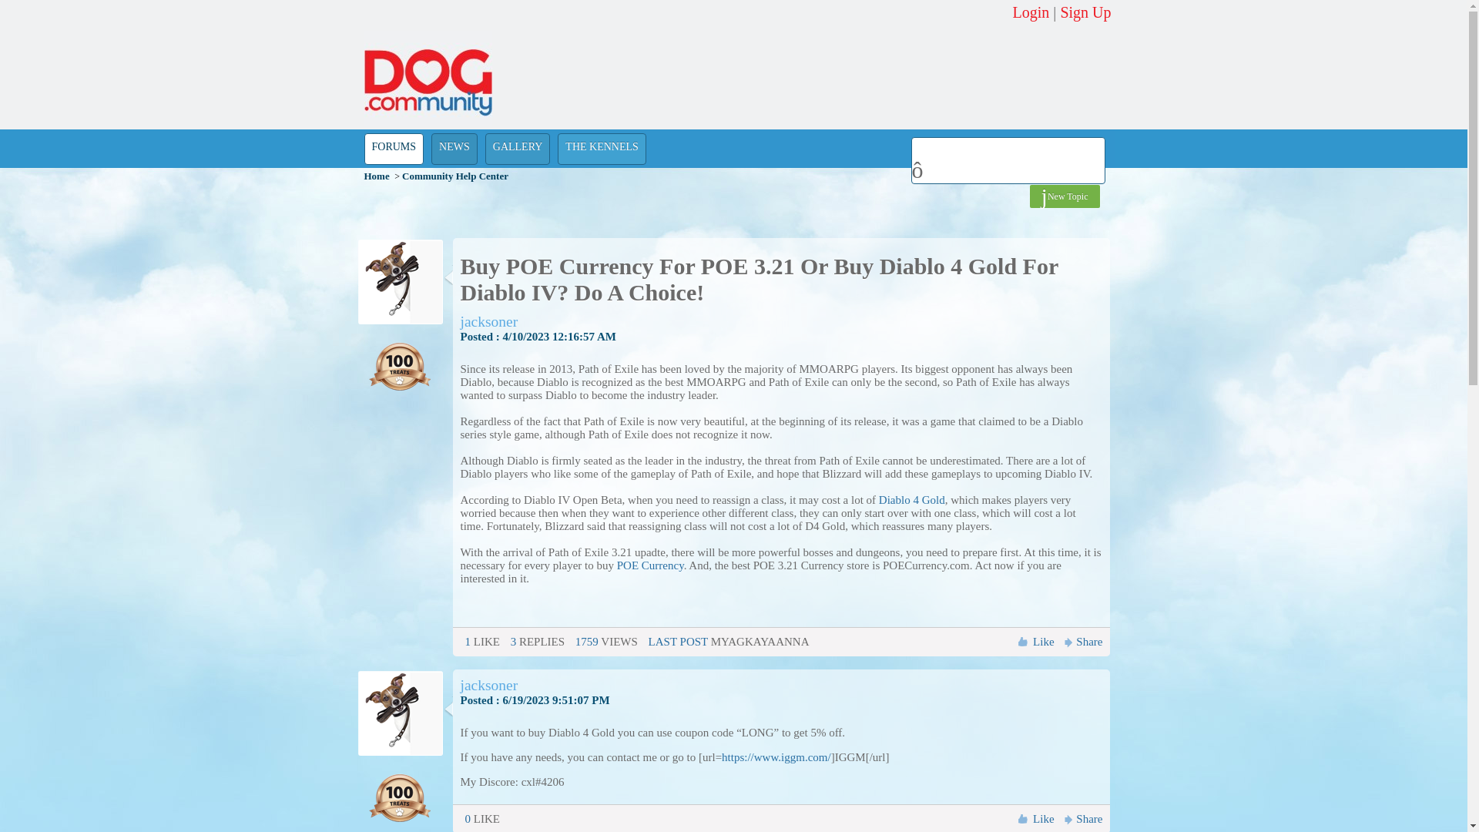  Describe the element at coordinates (489, 686) in the screenshot. I see `jacksoner` at that location.